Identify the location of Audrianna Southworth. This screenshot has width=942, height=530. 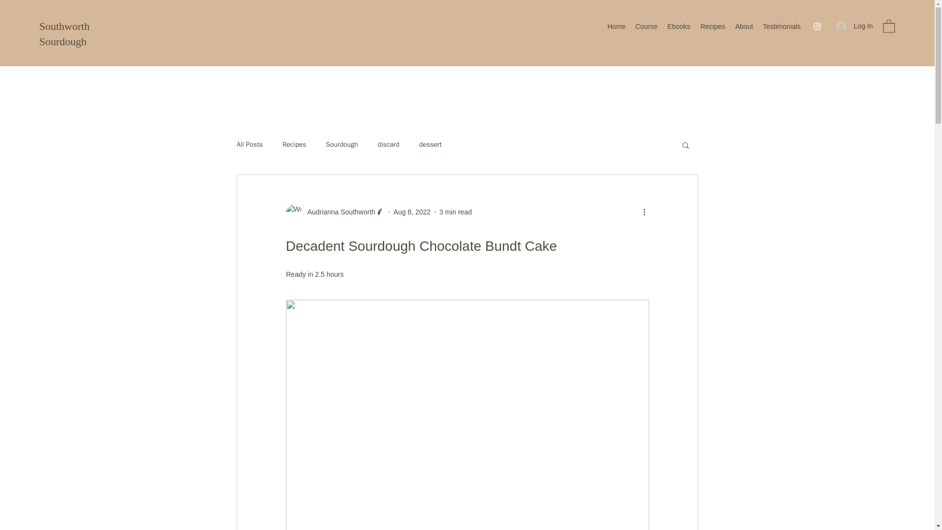
(335, 212).